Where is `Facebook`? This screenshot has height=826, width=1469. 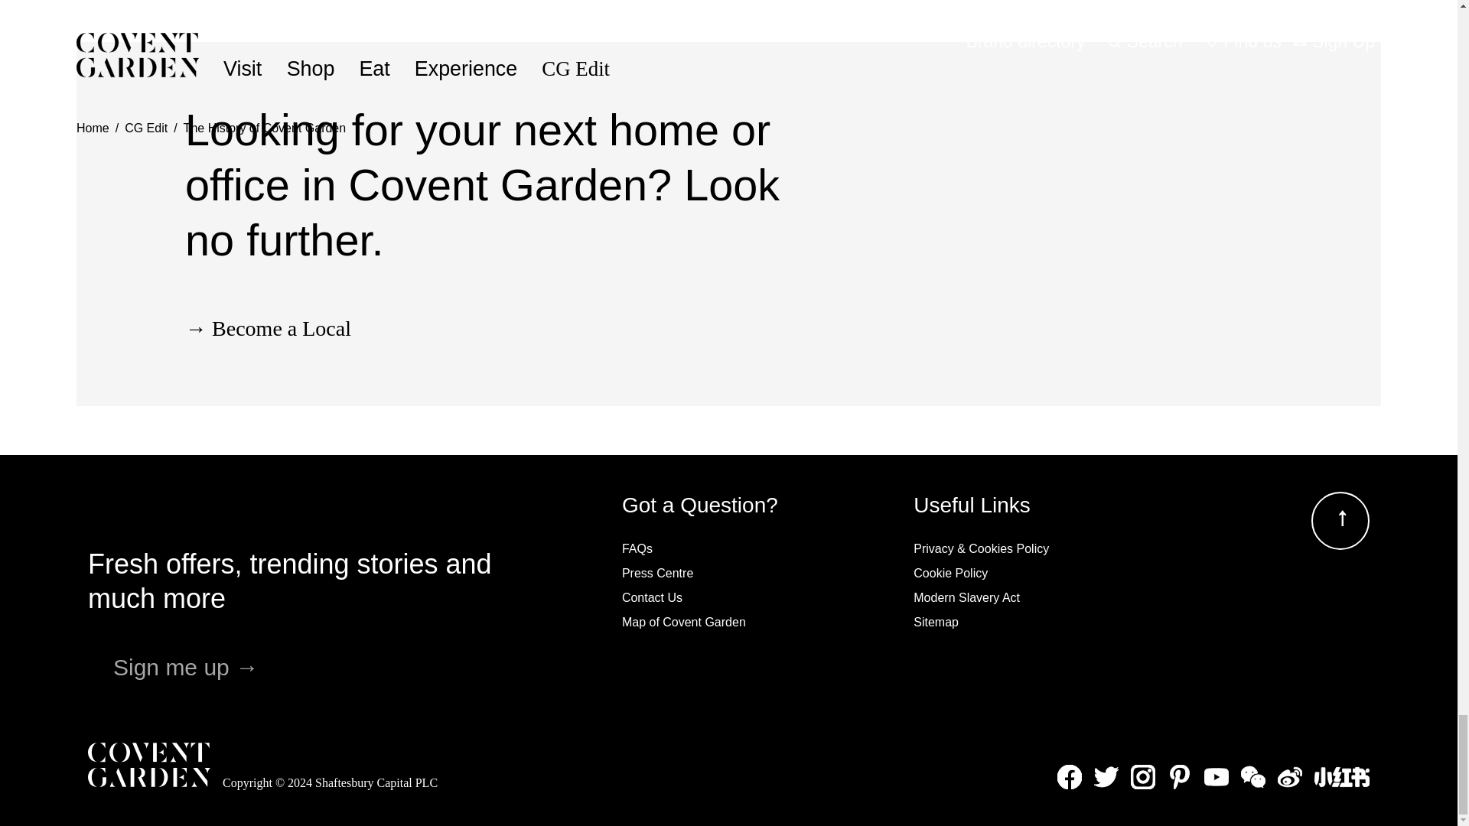 Facebook is located at coordinates (1070, 777).